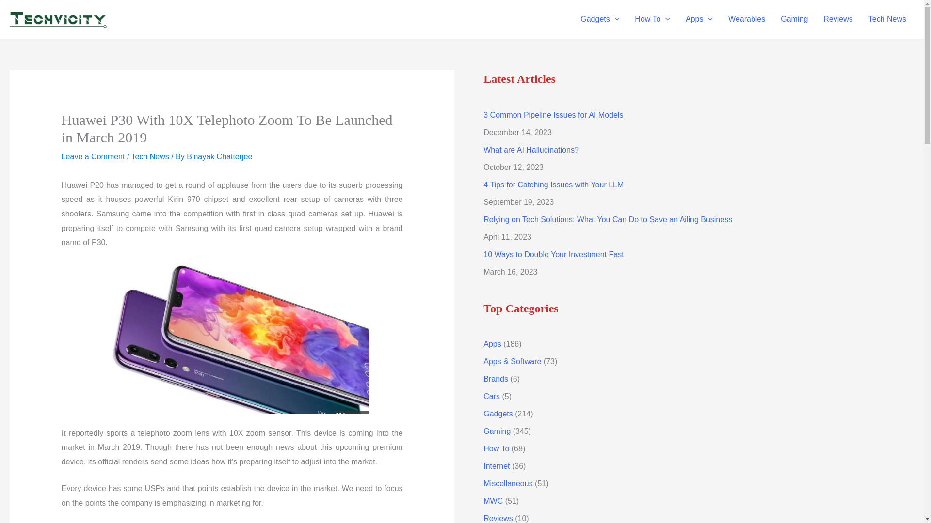 The height and width of the screenshot is (523, 931). What do you see at coordinates (838, 19) in the screenshot?
I see `Reviews` at bounding box center [838, 19].